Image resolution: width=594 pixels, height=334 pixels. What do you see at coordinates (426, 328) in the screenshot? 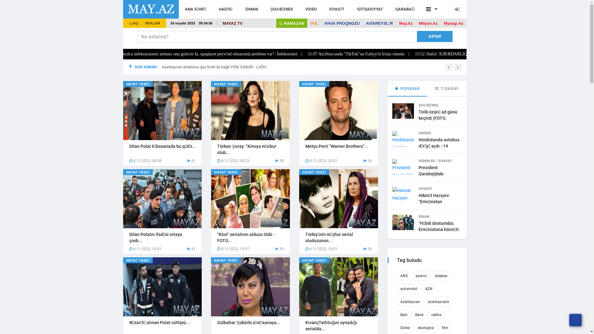
I see `ekologiya` at bounding box center [426, 328].